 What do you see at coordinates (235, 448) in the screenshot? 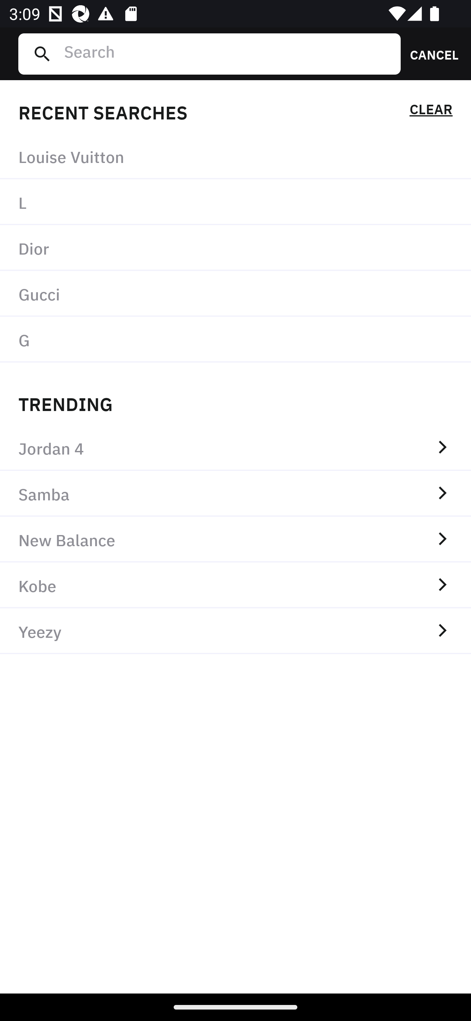
I see `Jordan 4 ` at bounding box center [235, 448].